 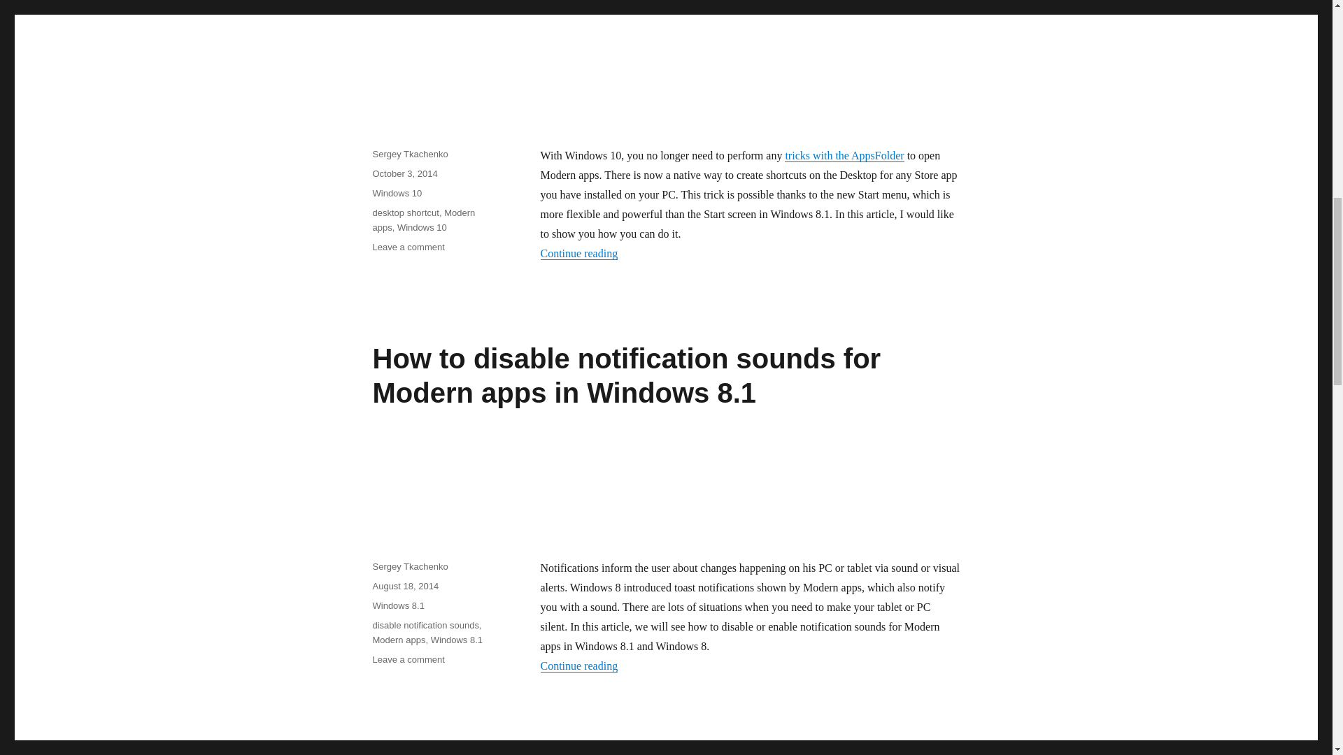 I want to click on Windows 10, so click(x=422, y=226).